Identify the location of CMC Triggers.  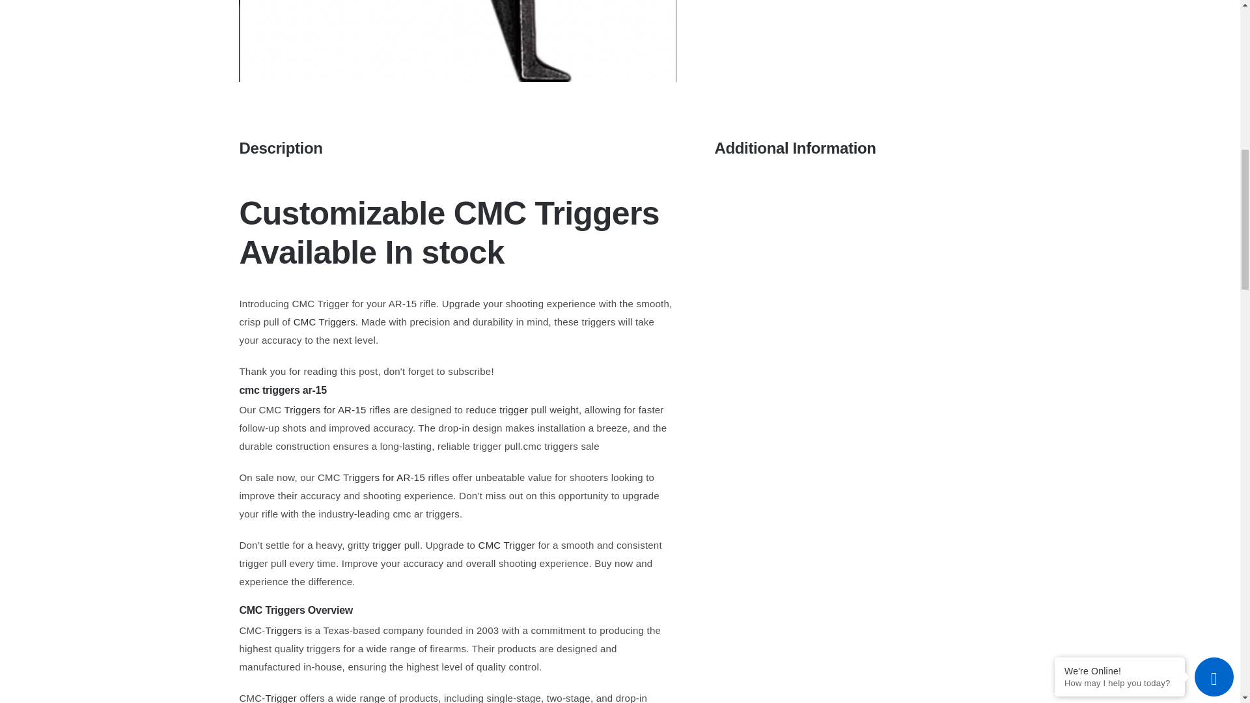
(457, 41).